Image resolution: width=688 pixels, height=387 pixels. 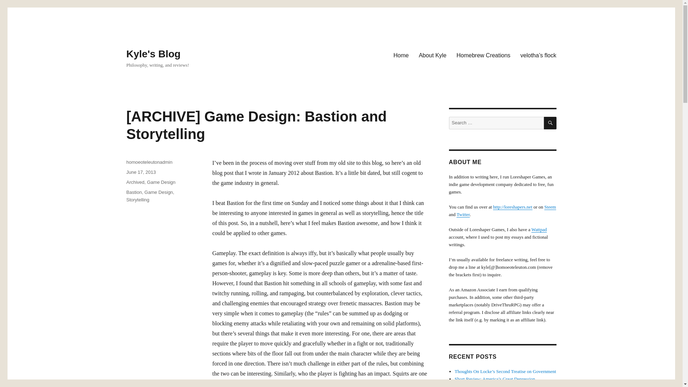 I want to click on June 17, 2013, so click(x=140, y=172).